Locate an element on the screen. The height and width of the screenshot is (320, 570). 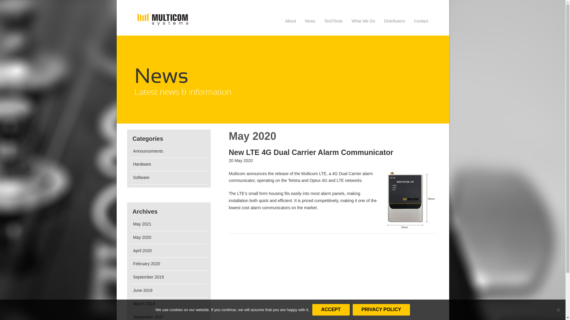
Hardware is located at coordinates (142, 164).